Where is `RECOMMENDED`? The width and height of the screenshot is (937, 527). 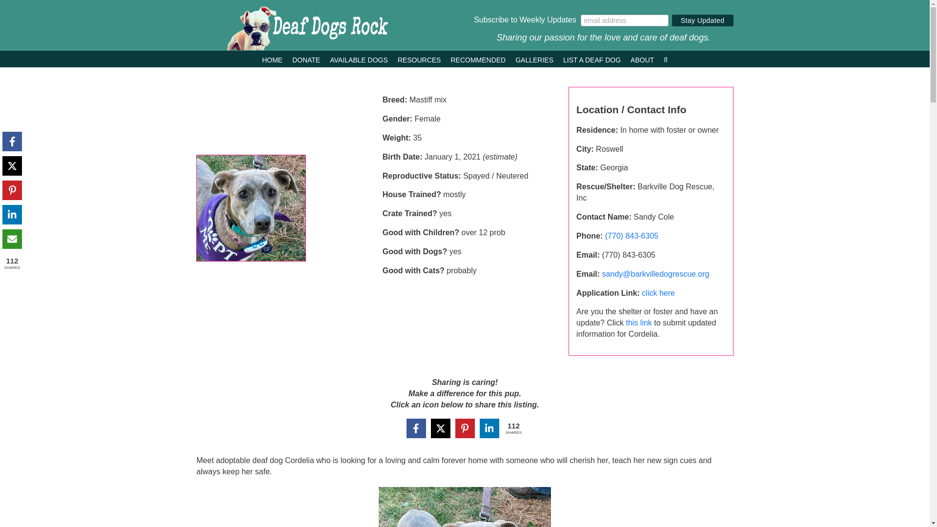 RECOMMENDED is located at coordinates (478, 59).